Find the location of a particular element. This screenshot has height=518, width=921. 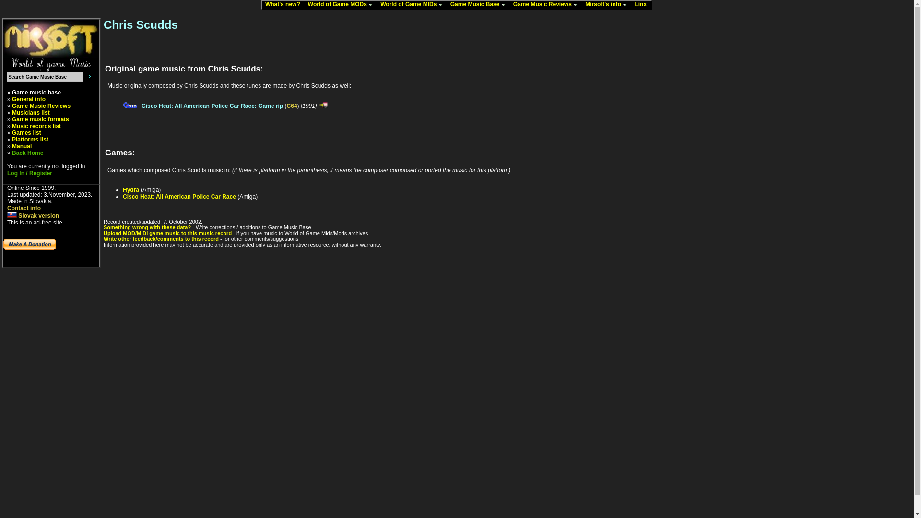

Info about all what happened last time is located at coordinates (283, 5).